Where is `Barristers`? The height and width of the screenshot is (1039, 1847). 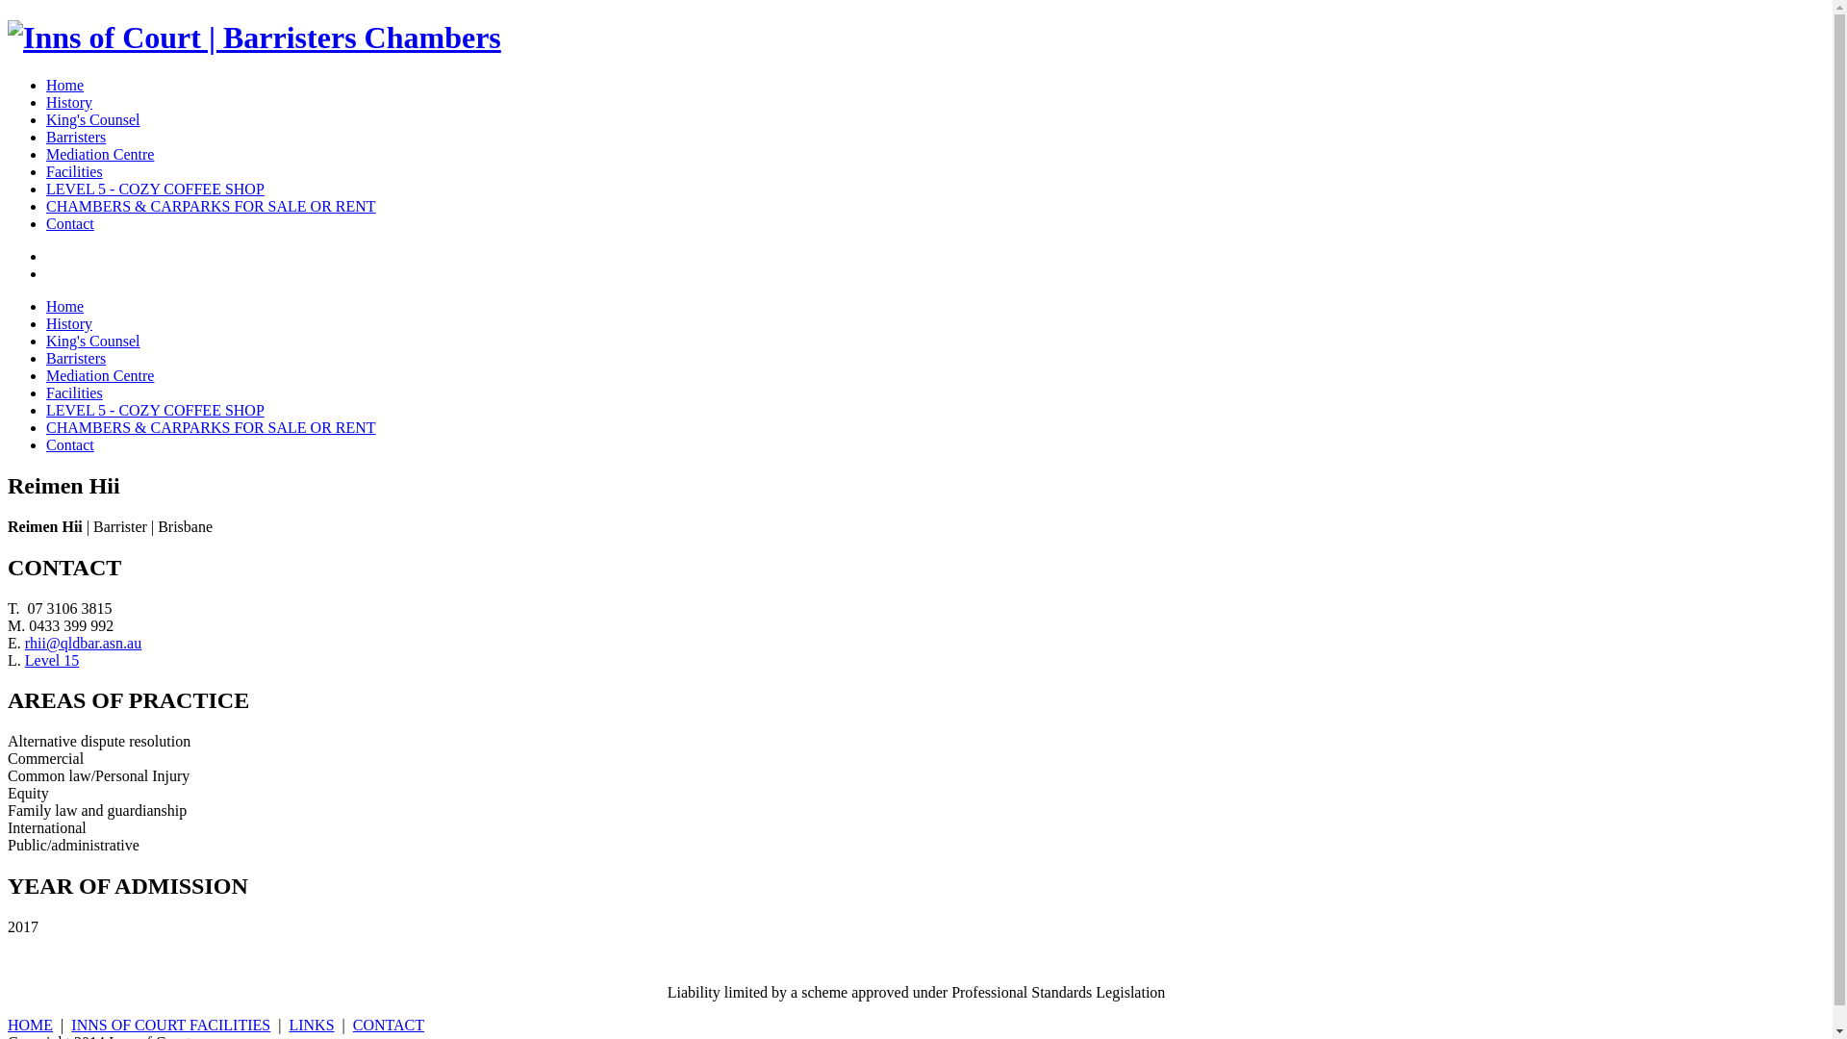
Barristers is located at coordinates (76, 137).